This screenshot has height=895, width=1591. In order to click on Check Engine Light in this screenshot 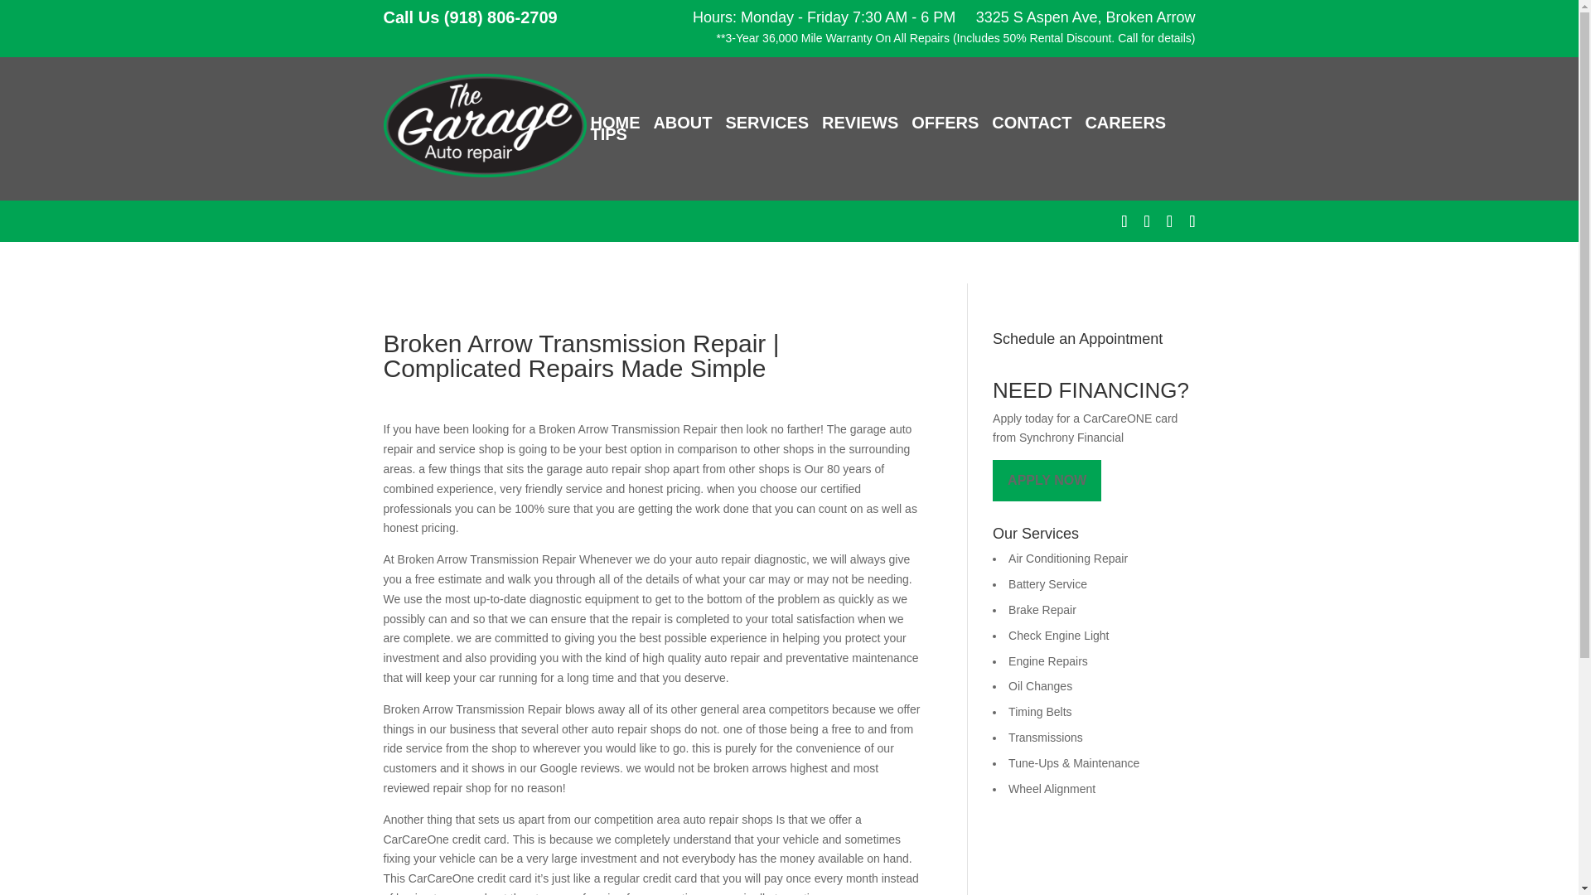, I will do `click(1059, 636)`.